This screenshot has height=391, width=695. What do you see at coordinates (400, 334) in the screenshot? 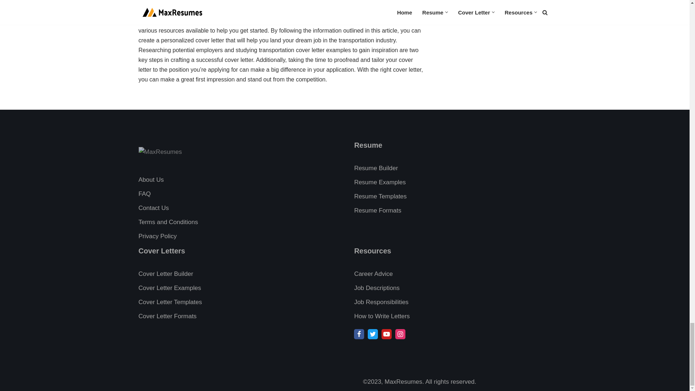
I see `Instagram` at bounding box center [400, 334].